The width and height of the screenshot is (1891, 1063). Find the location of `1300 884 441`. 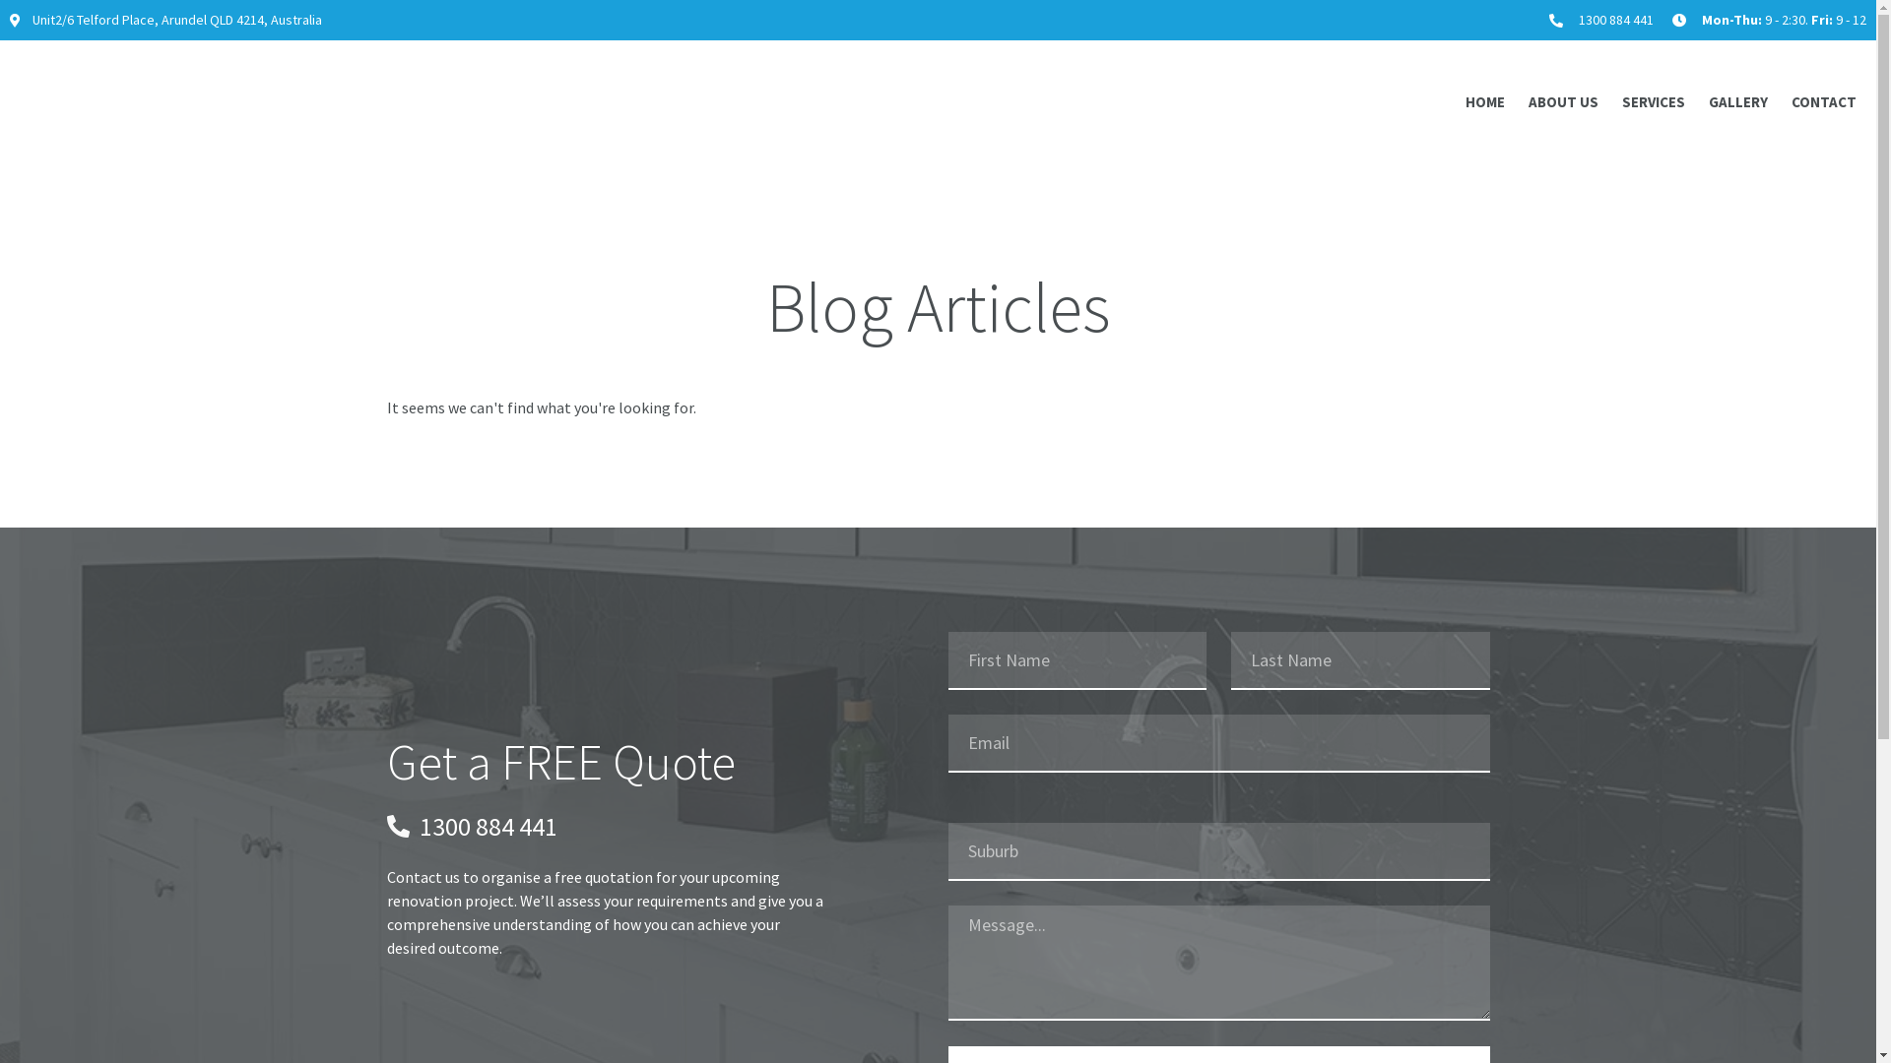

1300 884 441 is located at coordinates (608, 827).